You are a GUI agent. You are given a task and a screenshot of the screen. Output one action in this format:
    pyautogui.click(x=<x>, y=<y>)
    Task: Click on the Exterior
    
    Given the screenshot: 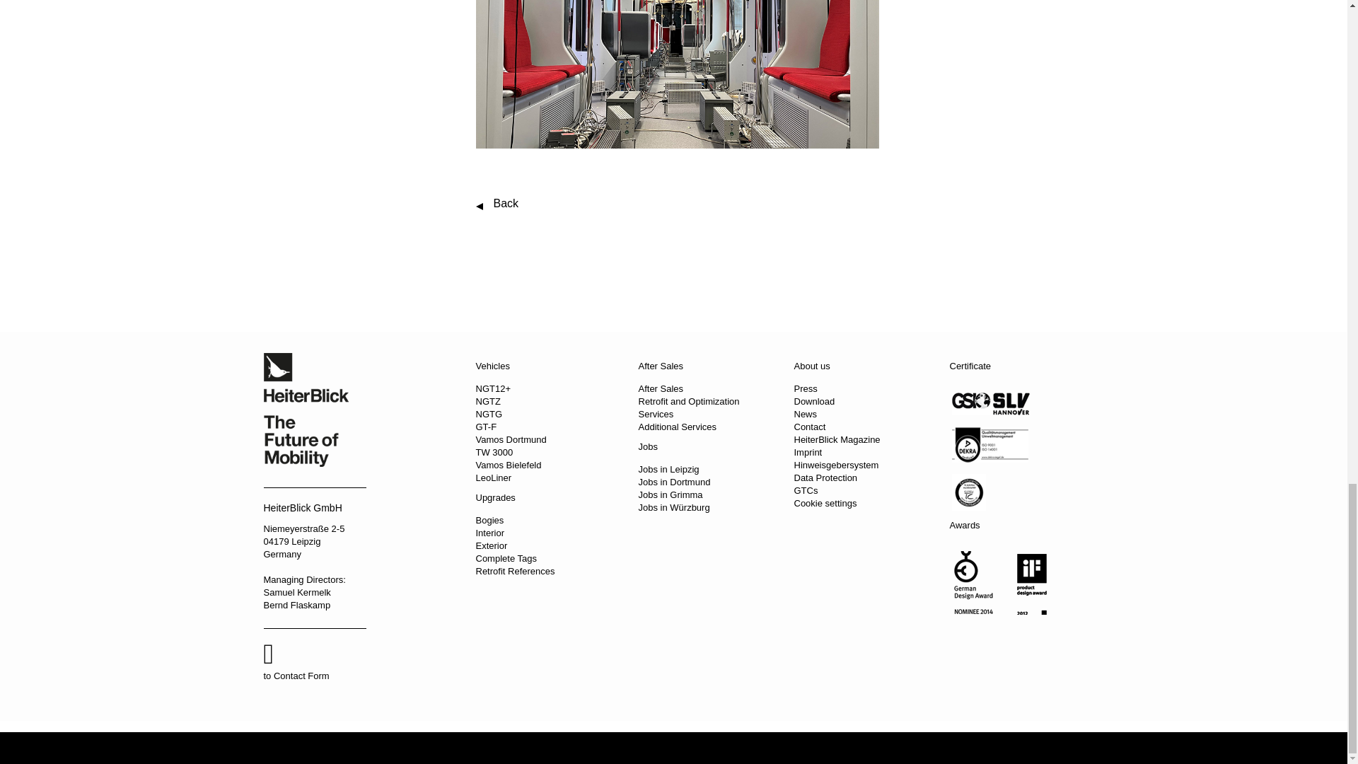 What is the action you would take?
    pyautogui.click(x=491, y=545)
    